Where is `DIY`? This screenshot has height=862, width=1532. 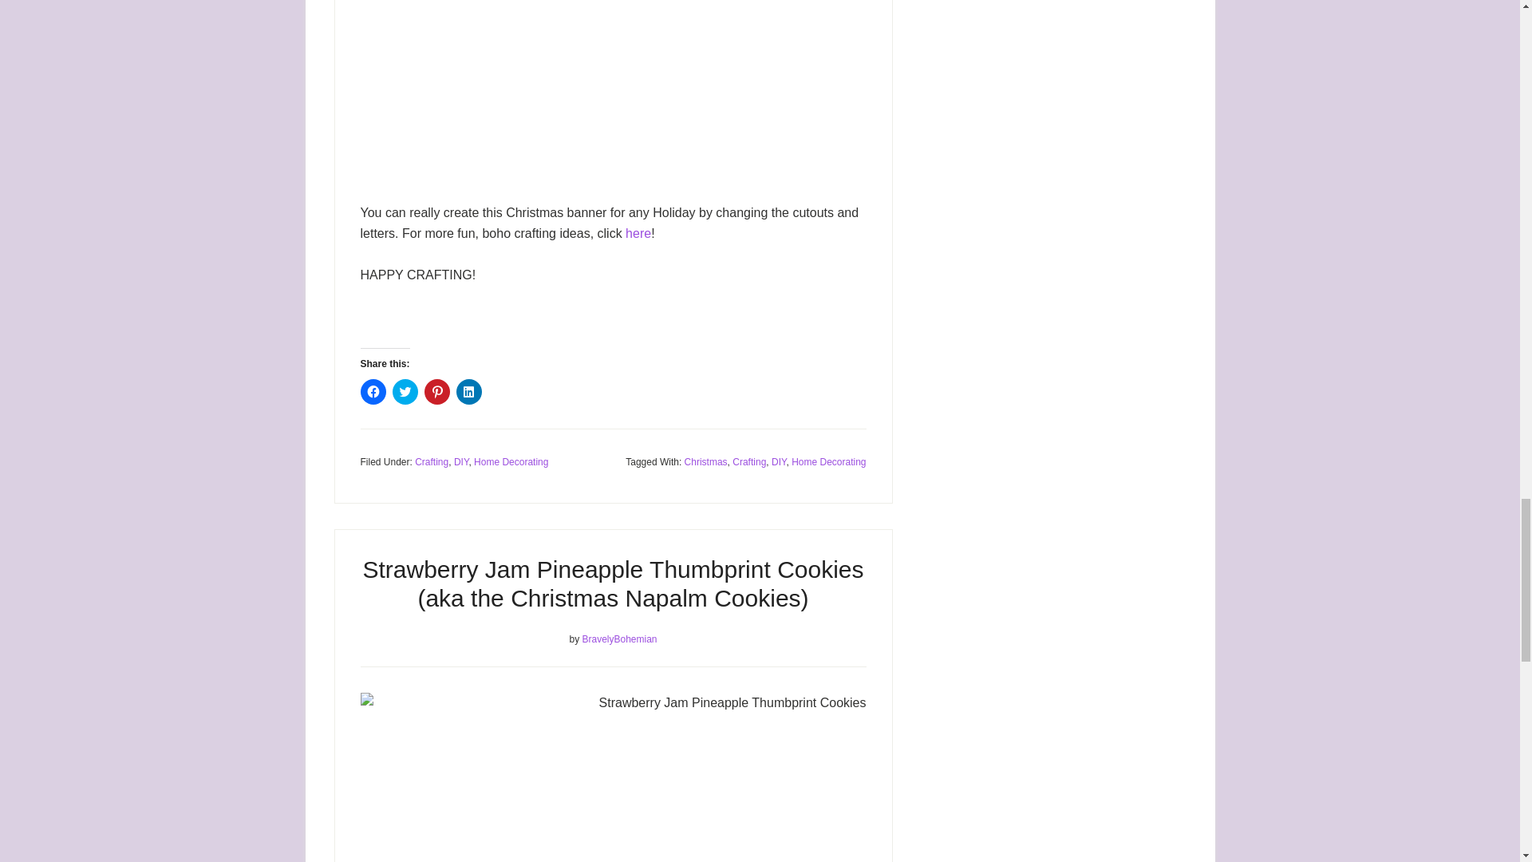 DIY is located at coordinates (779, 462).